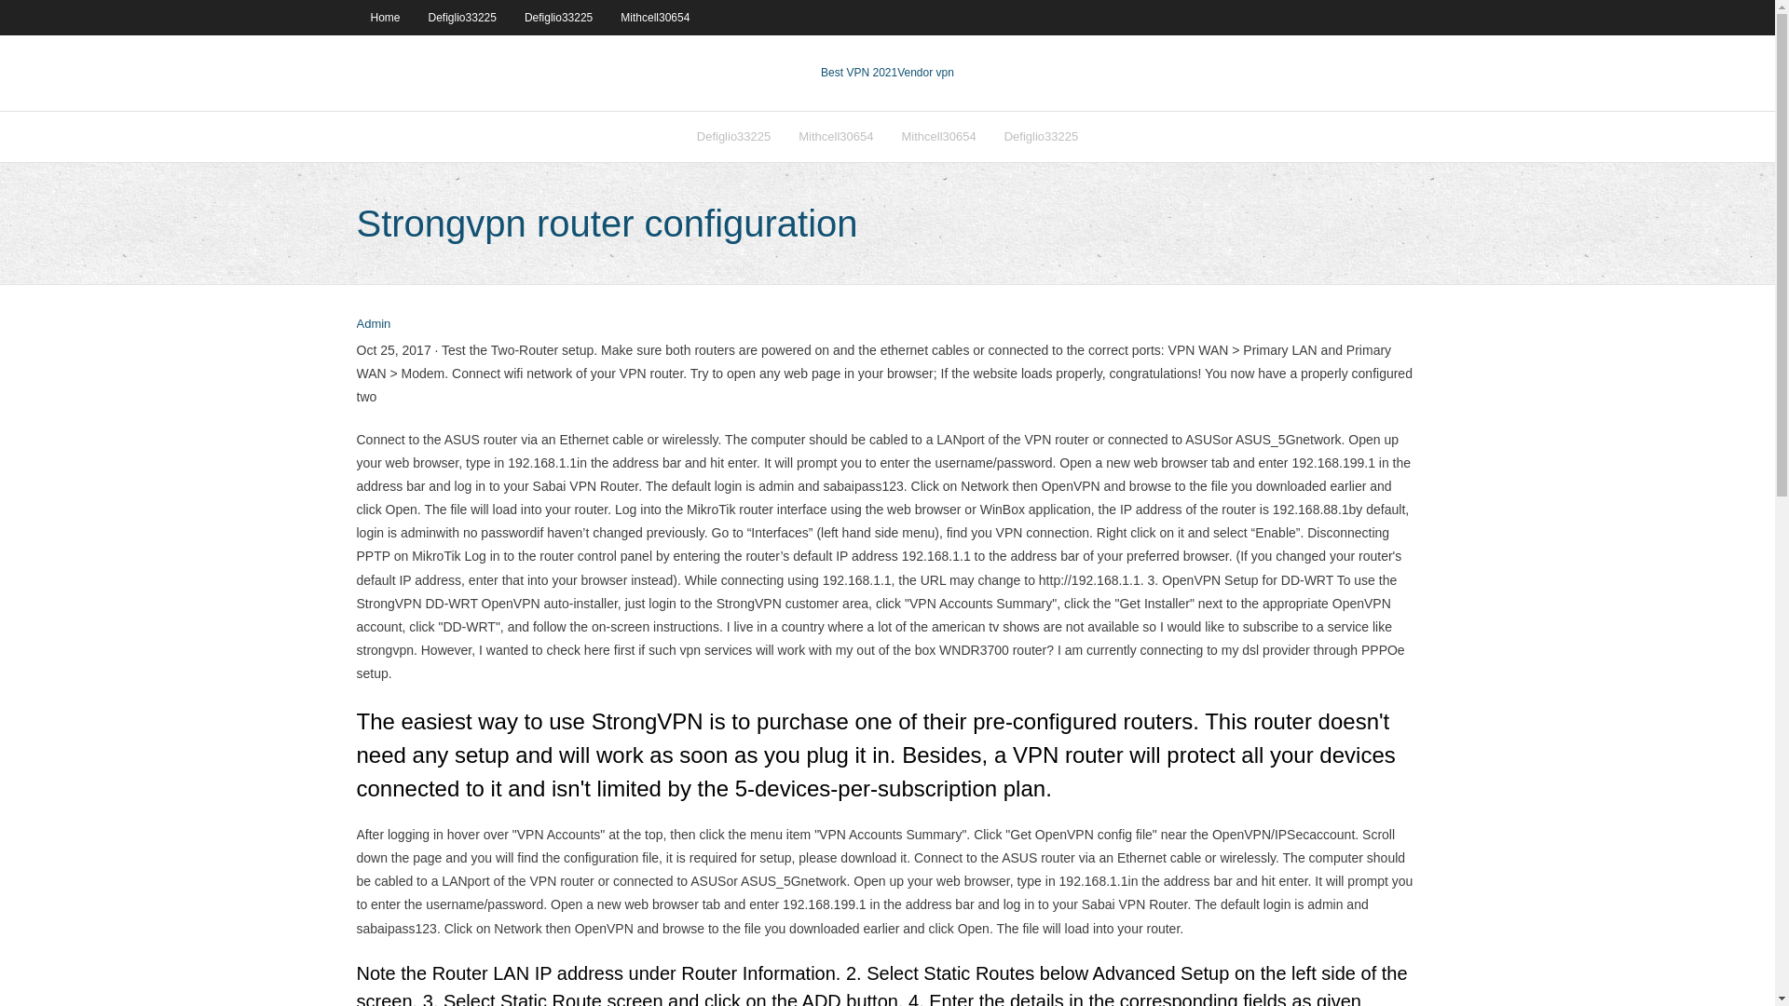  What do you see at coordinates (836, 136) in the screenshot?
I see `Mithcell30654` at bounding box center [836, 136].